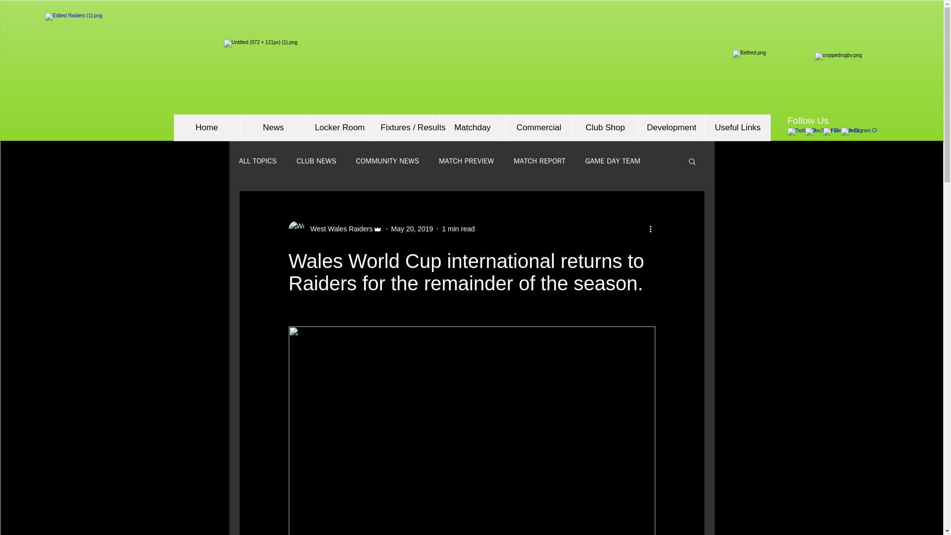 Image resolution: width=951 pixels, height=535 pixels. Describe the element at coordinates (387, 161) in the screenshot. I see `COMMUNITY NEWS` at that location.